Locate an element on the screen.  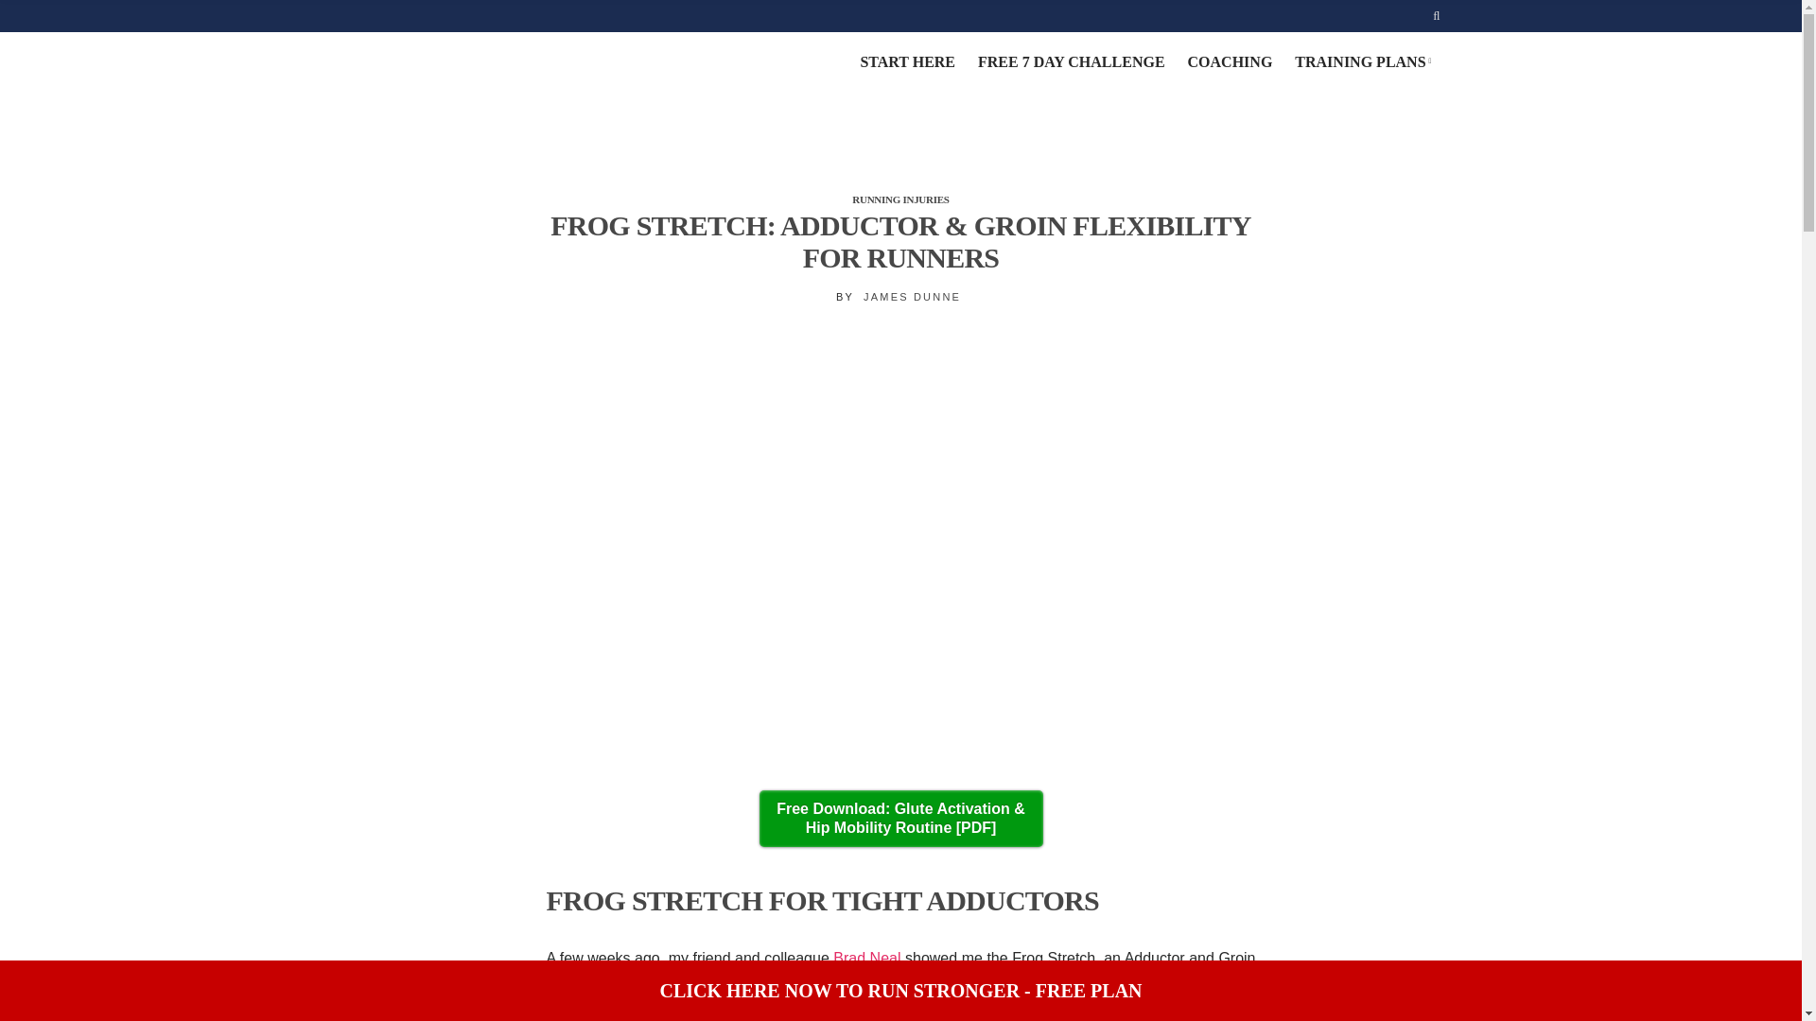
Training Plans is located at coordinates (1360, 62).